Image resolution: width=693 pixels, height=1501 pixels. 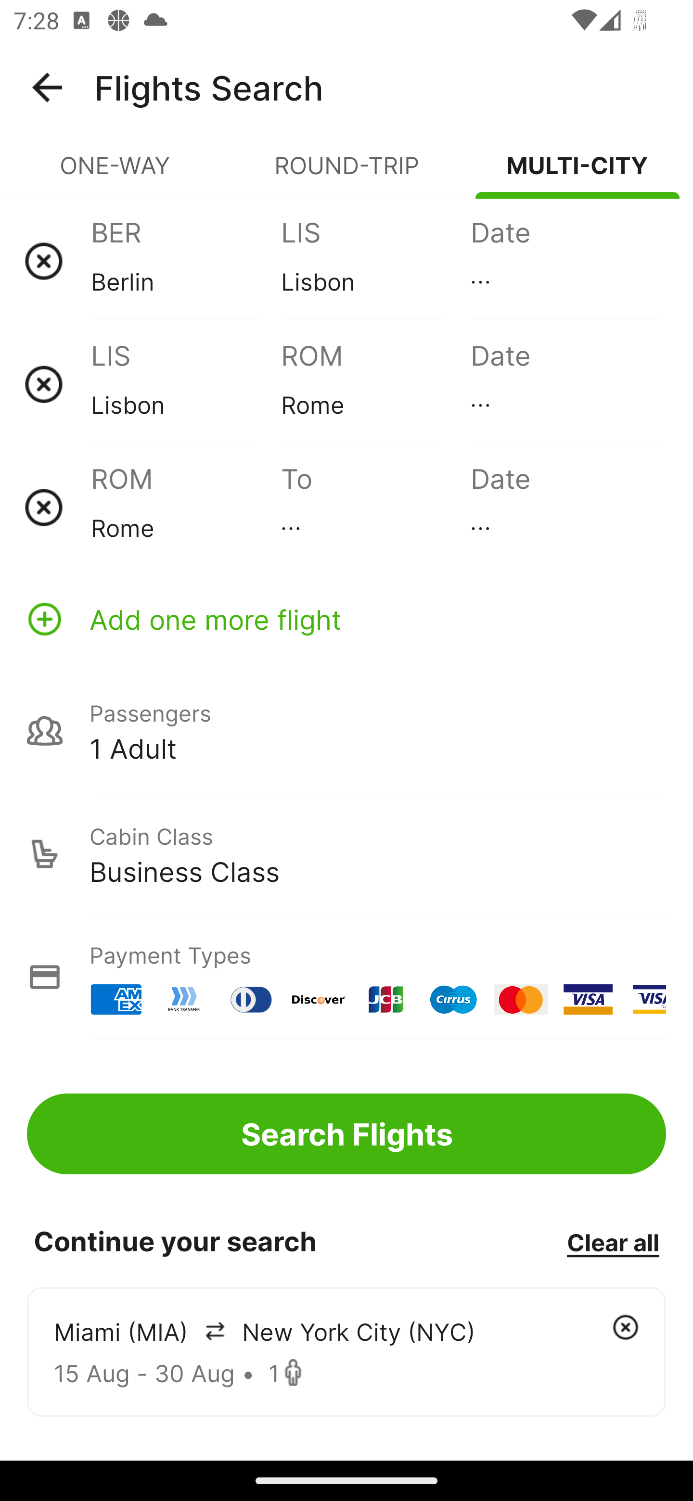 What do you see at coordinates (375, 384) in the screenshot?
I see `ROM Rome` at bounding box center [375, 384].